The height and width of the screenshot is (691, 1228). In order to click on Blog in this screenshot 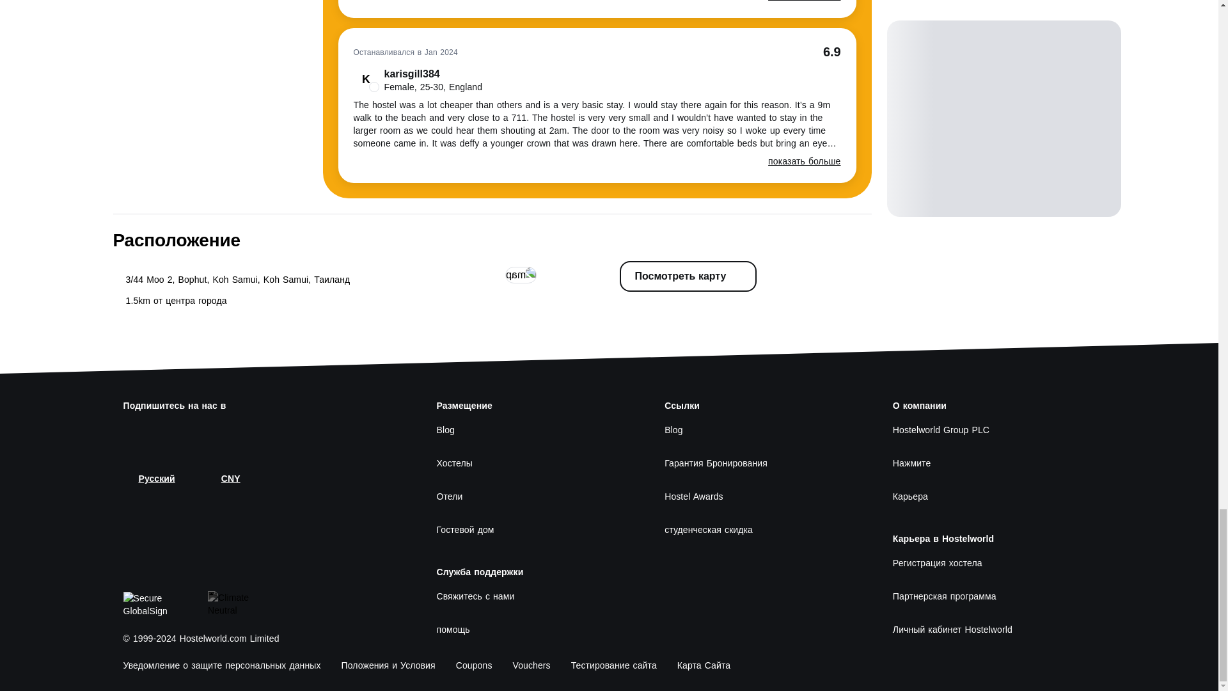, I will do `click(535, 430)`.